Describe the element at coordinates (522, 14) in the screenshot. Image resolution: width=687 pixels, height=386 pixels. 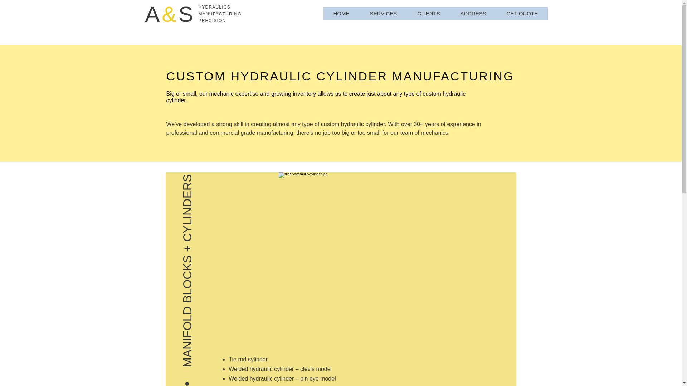
I see `GET QUOTE` at that location.